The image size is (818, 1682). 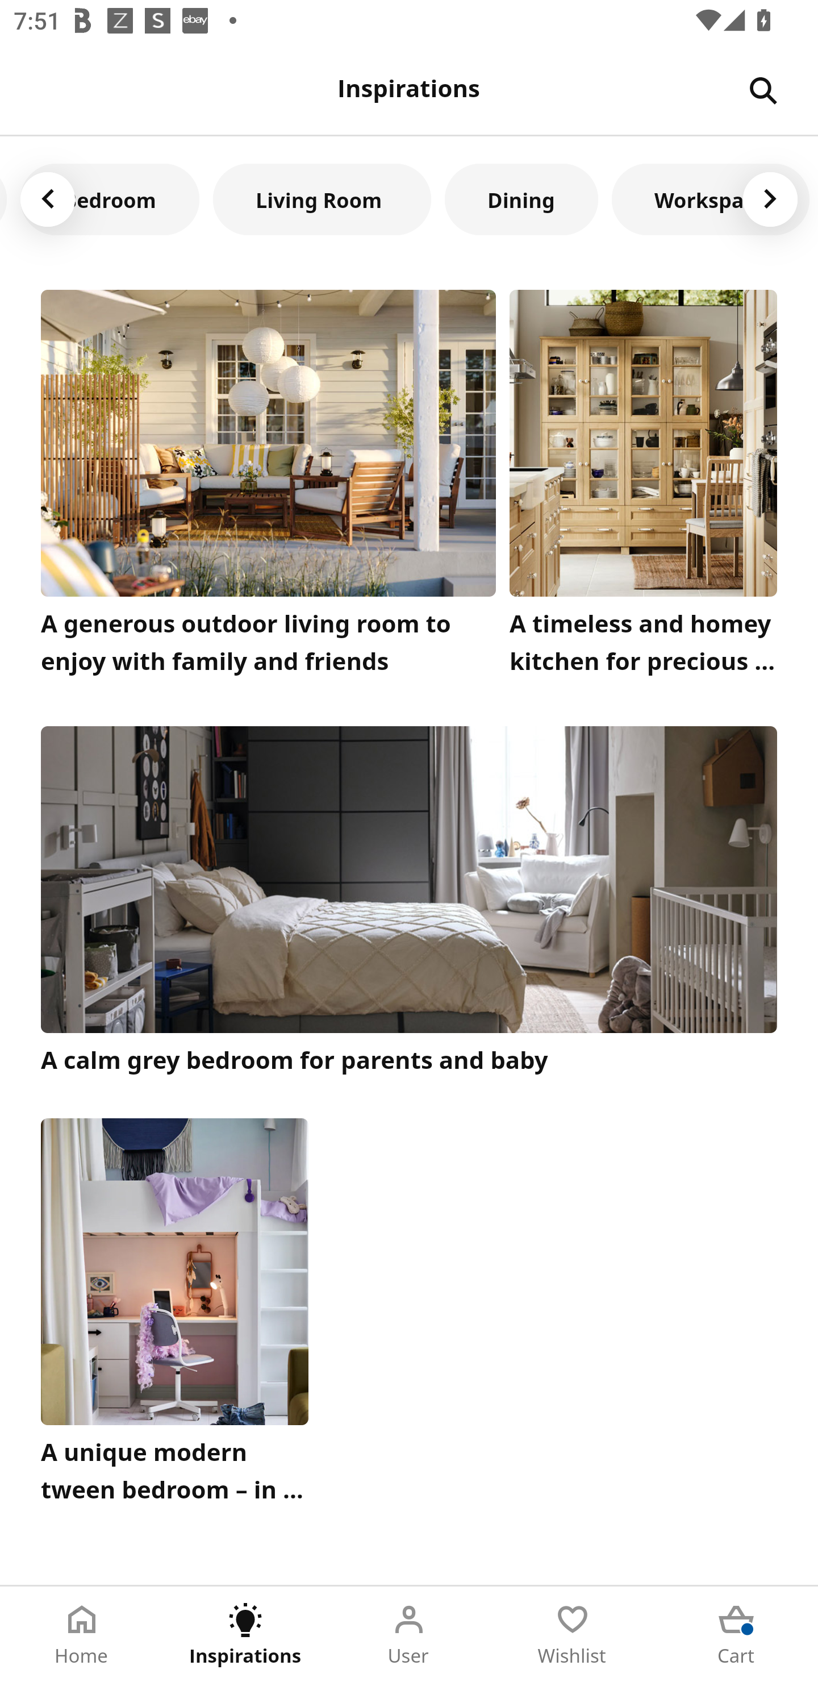 I want to click on A unique modern tween bedroom – in a nook, so click(x=174, y=1316).